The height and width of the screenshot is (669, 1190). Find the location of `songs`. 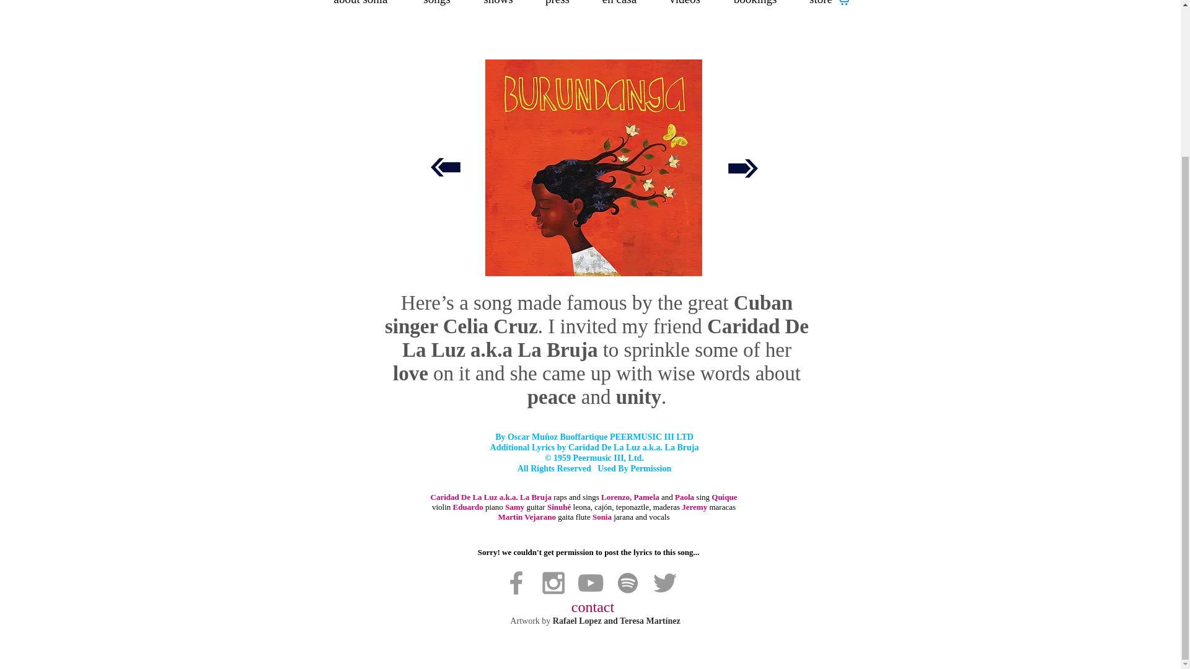

songs is located at coordinates (436, 11).